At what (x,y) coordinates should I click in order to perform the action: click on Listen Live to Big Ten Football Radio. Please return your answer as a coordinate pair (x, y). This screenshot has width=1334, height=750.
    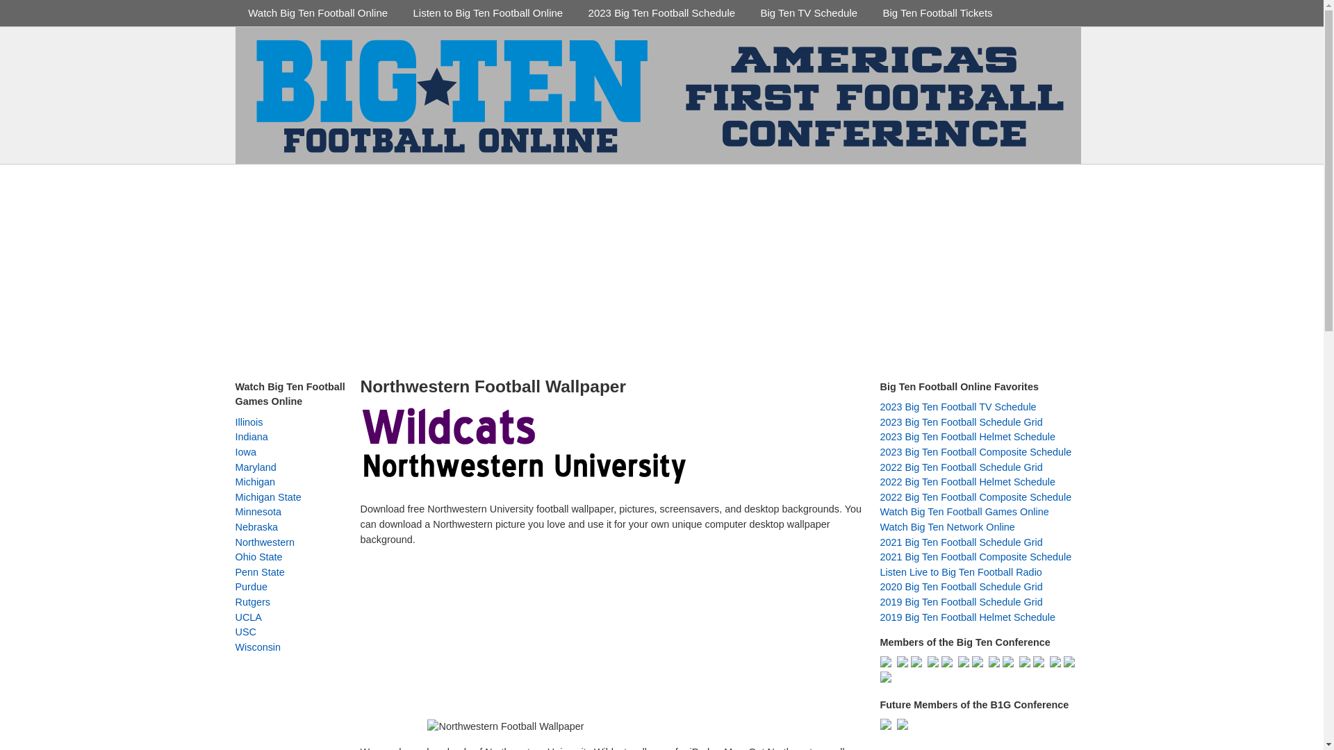
    Looking at the image, I should click on (960, 572).